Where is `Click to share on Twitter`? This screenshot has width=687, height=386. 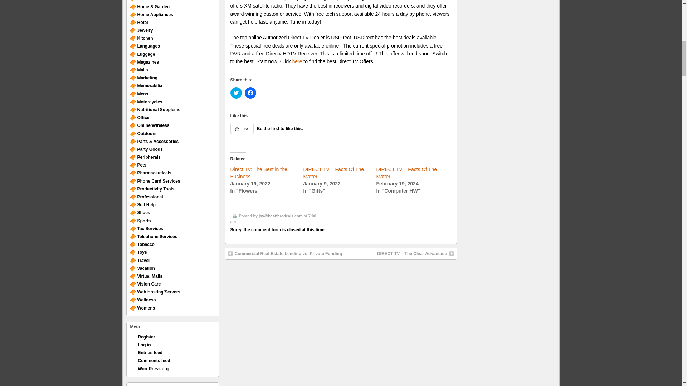
Click to share on Twitter is located at coordinates (236, 93).